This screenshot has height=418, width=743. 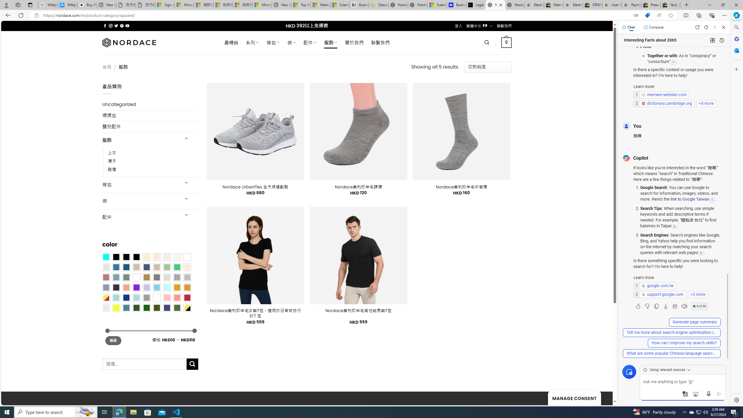 I want to click on Payments Terms of Use | eBay.com, so click(x=632, y=5).